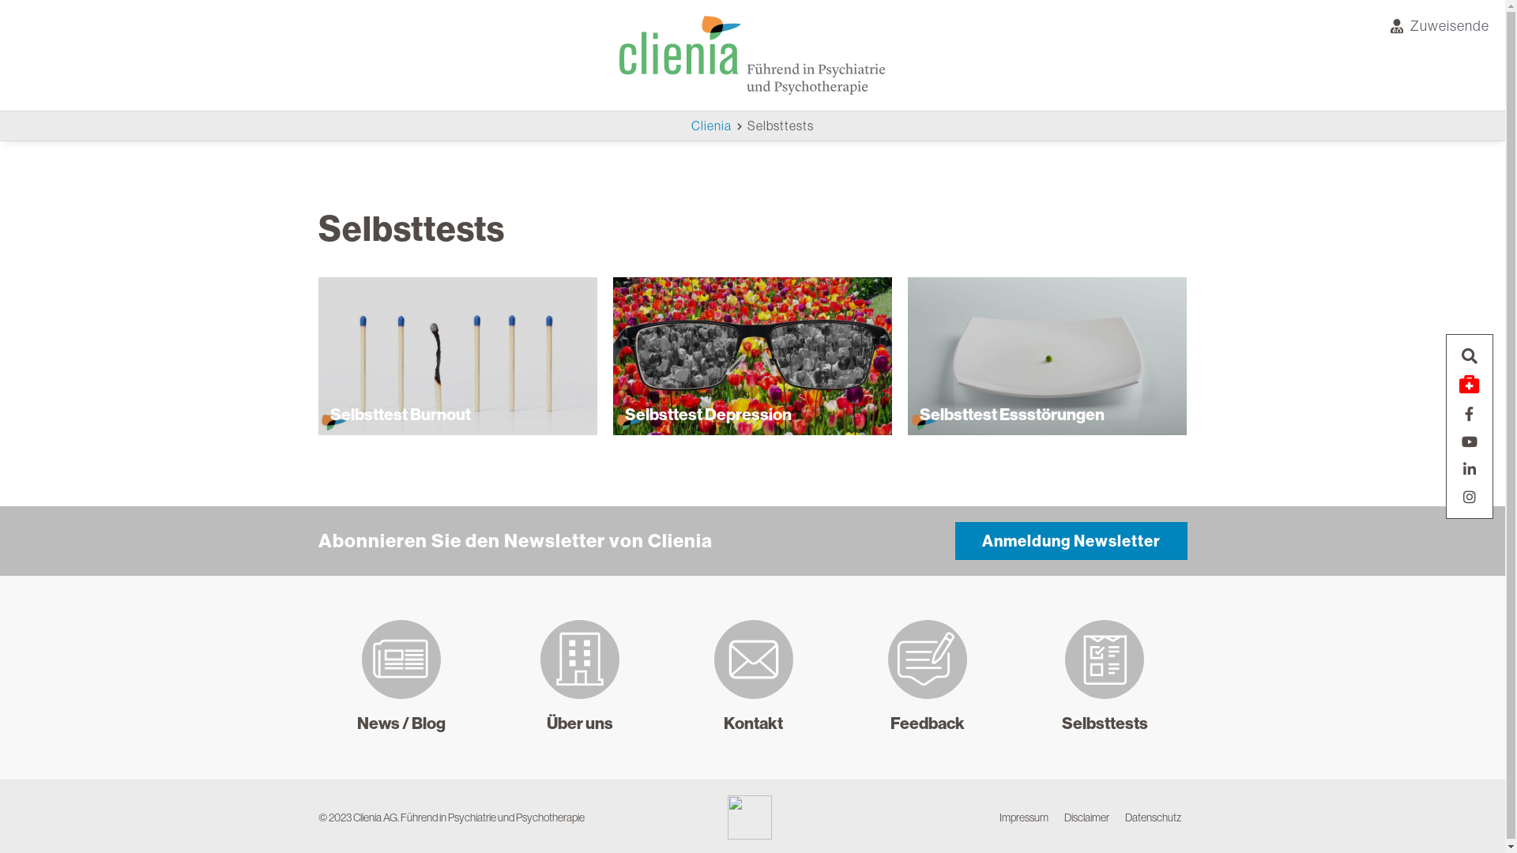 The image size is (1517, 853). What do you see at coordinates (1048, 356) in the screenshot?
I see `Selbsttests 3` at bounding box center [1048, 356].